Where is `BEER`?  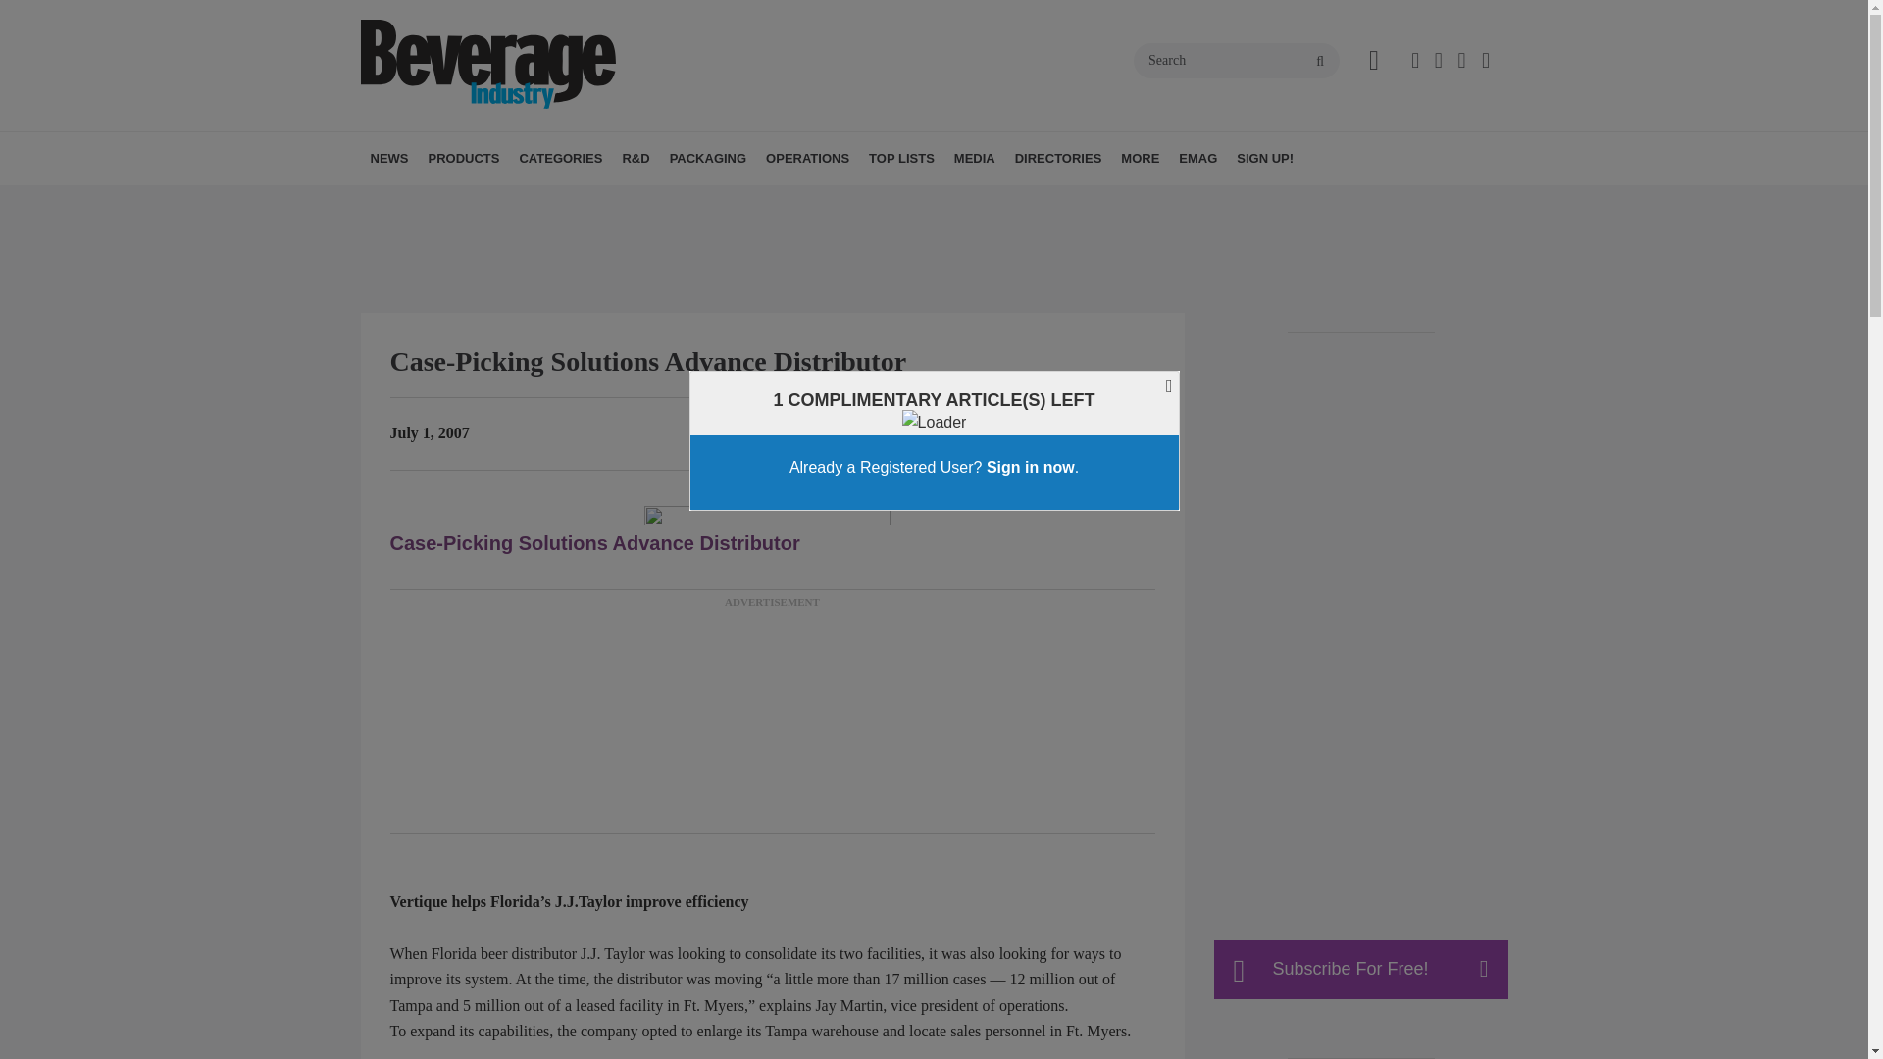
BEER is located at coordinates (641, 202).